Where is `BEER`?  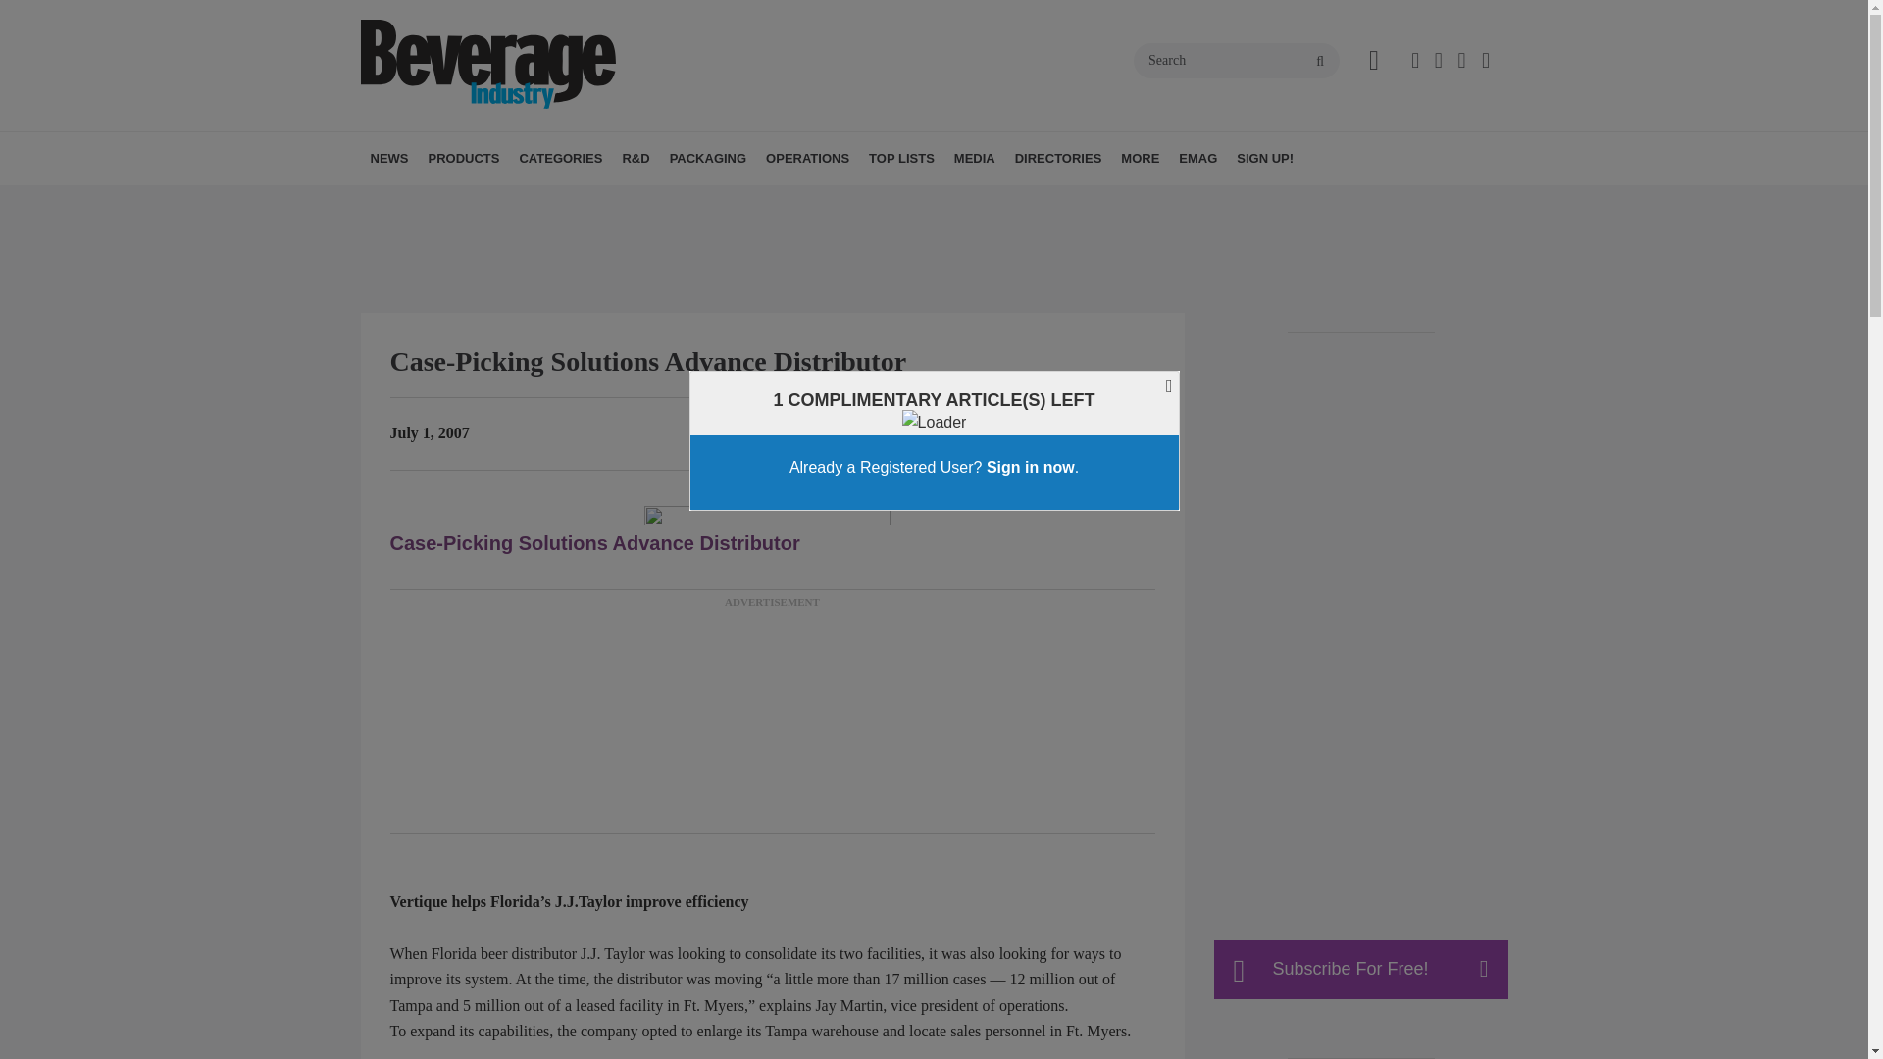
BEER is located at coordinates (641, 202).